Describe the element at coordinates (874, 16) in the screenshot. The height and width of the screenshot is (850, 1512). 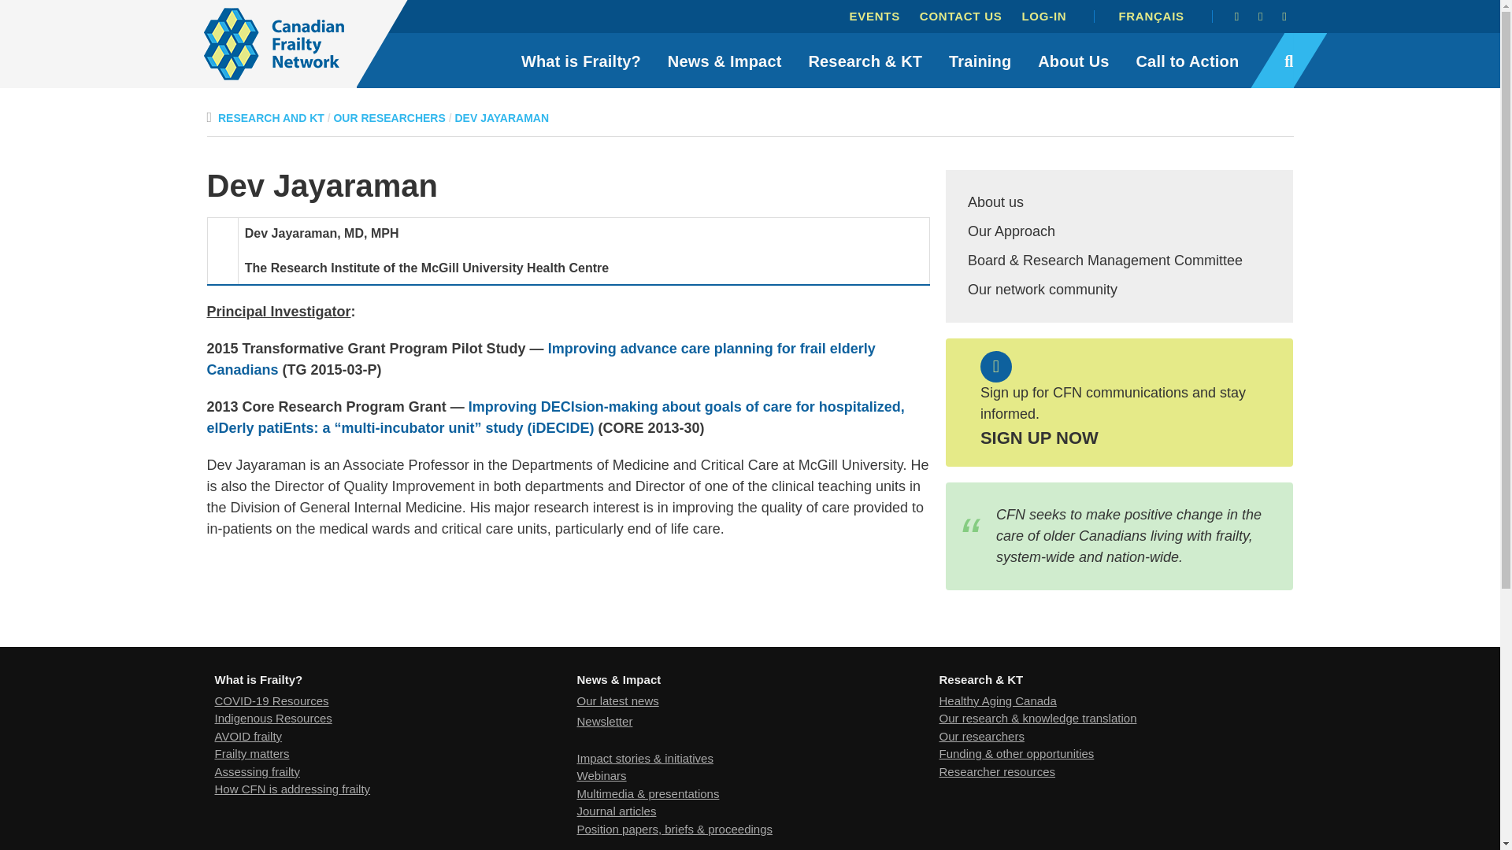
I see `EVENTS` at that location.